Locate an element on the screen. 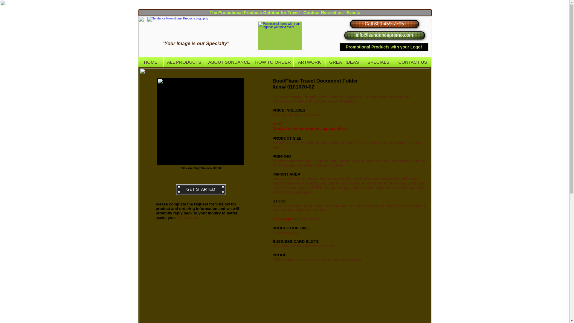  Call 800-459-7795 is located at coordinates (384, 24).